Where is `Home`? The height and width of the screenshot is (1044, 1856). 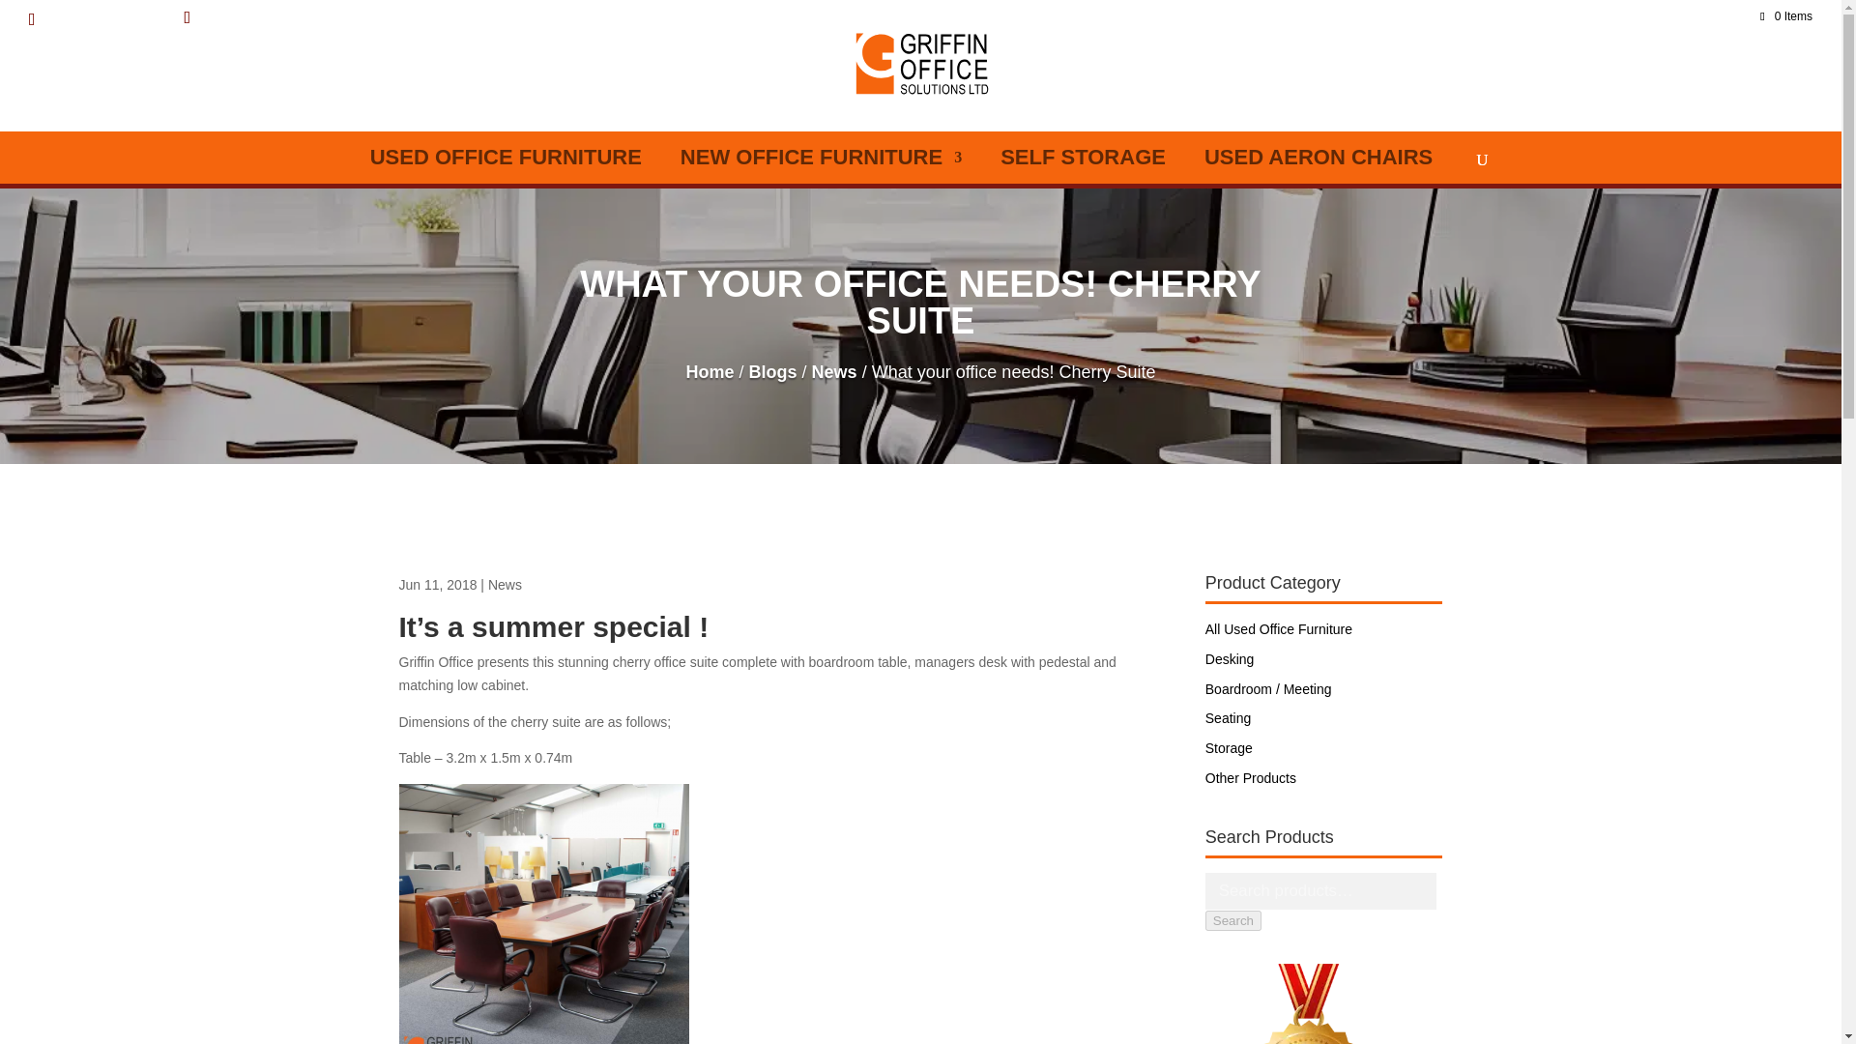
Home is located at coordinates (710, 371).